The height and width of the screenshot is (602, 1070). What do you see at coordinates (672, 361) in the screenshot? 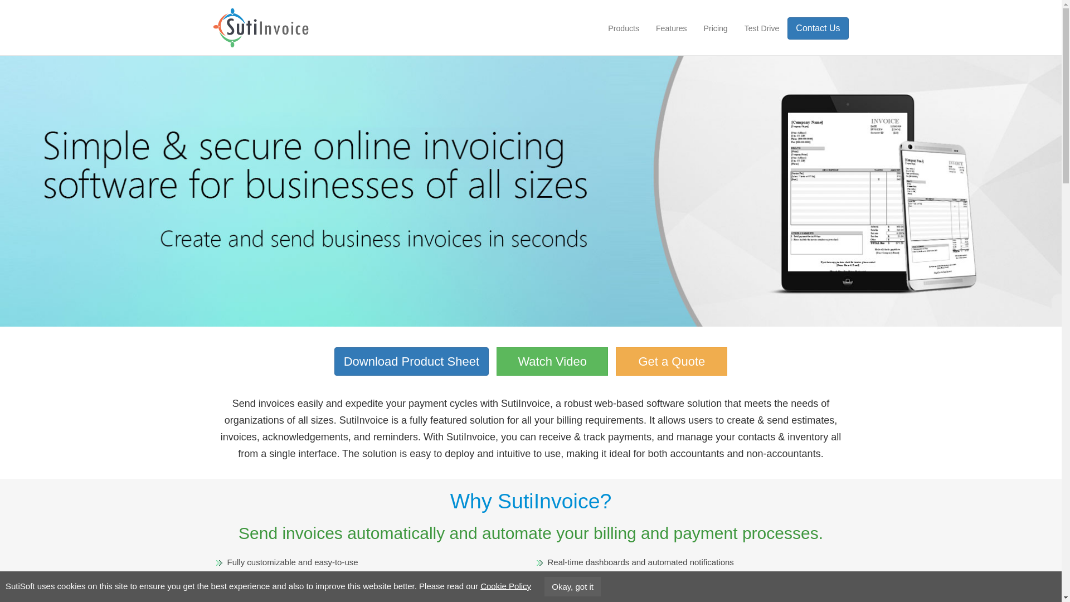
I see `Get a Quote` at bounding box center [672, 361].